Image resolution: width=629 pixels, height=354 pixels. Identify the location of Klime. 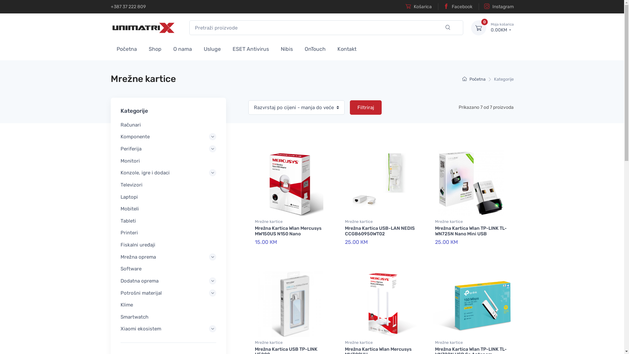
(168, 305).